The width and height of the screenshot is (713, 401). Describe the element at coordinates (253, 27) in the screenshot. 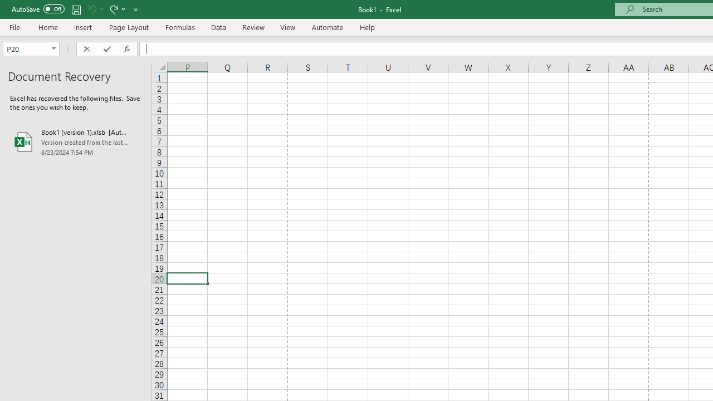

I see `Review` at that location.